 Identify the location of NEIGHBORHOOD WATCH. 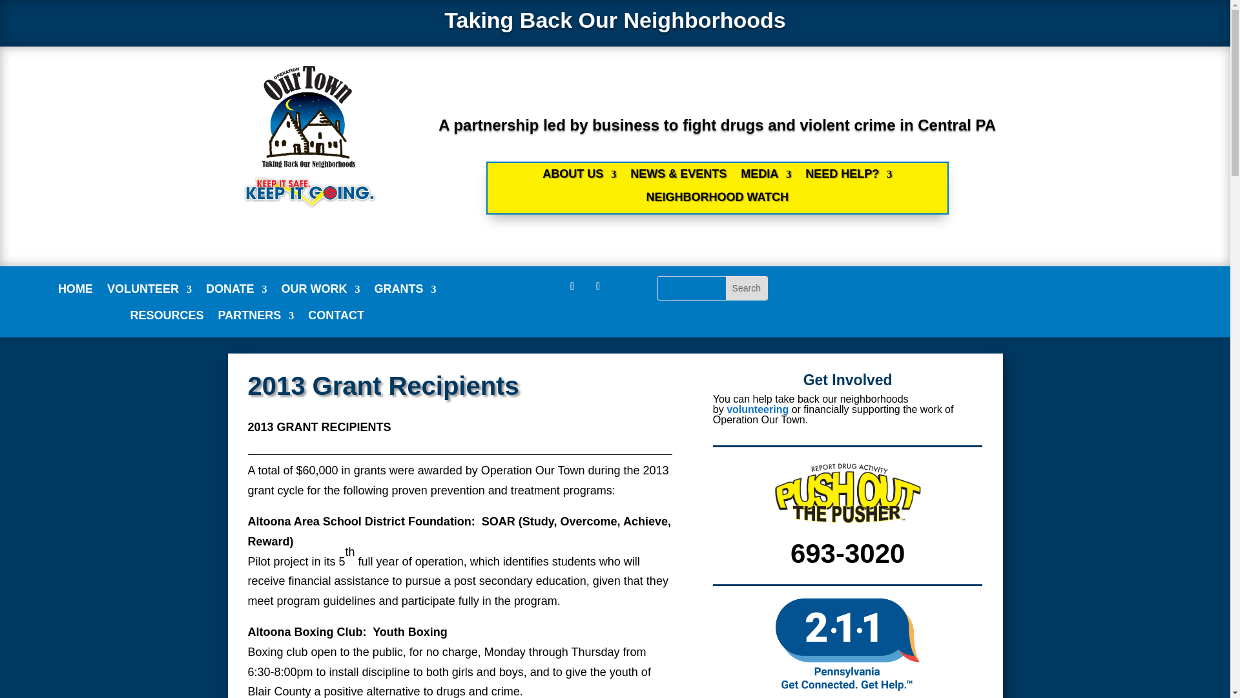
(717, 200).